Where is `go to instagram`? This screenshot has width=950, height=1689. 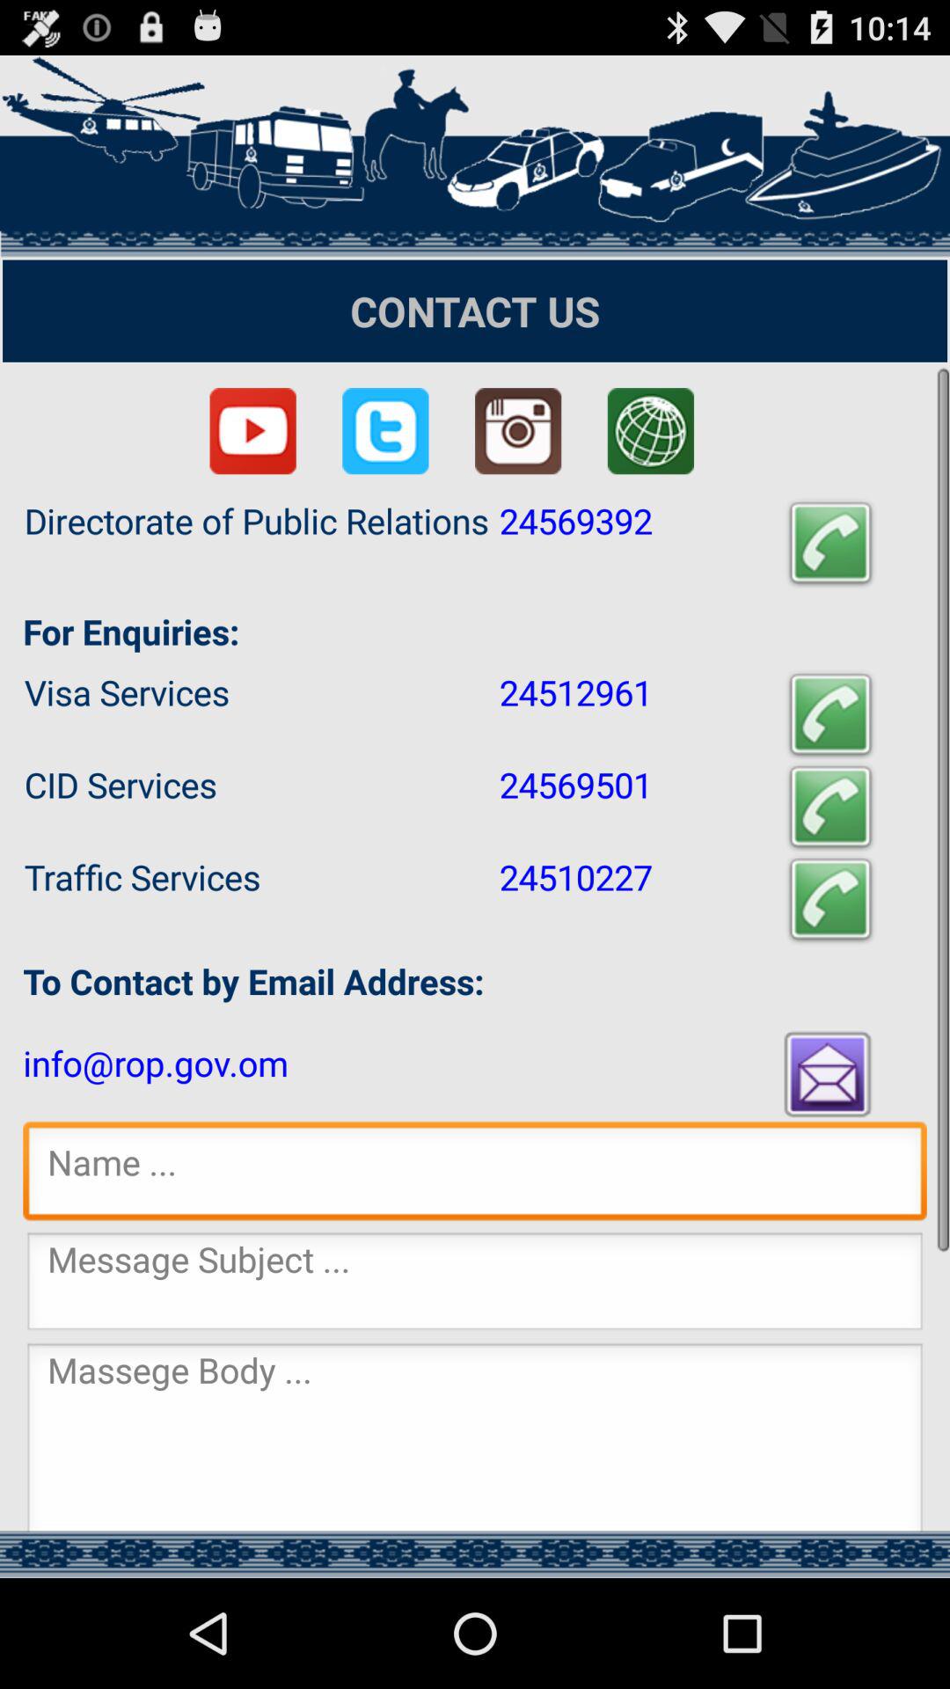
go to instagram is located at coordinates (518, 431).